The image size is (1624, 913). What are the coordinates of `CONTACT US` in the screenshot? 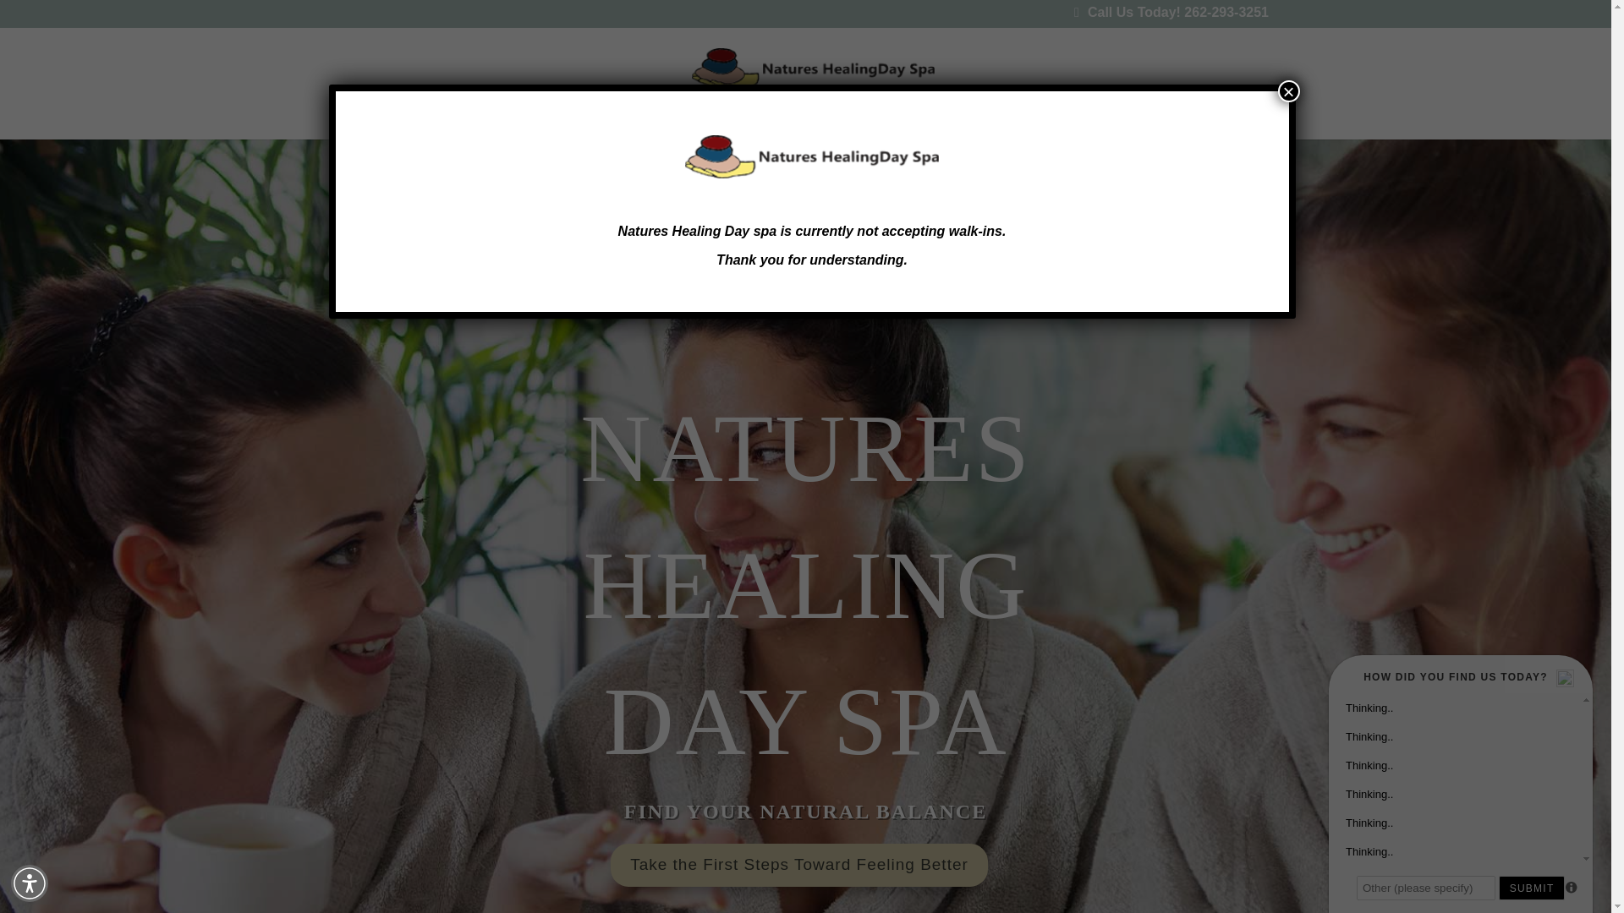 It's located at (1135, 126).